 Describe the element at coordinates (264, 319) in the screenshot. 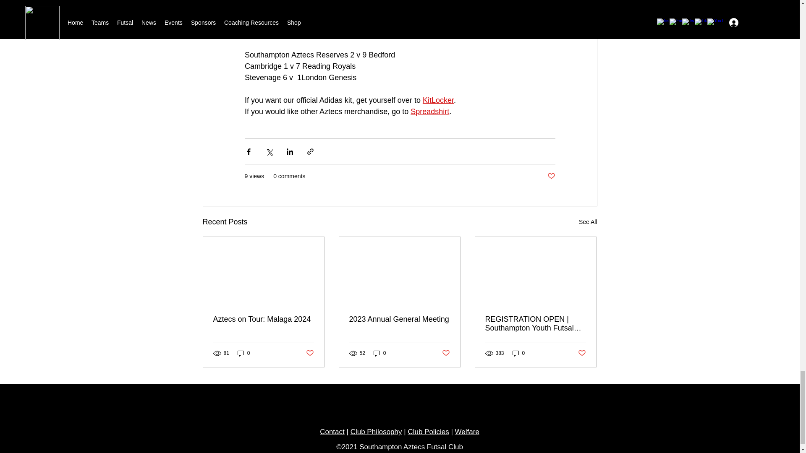

I see `Aztecs on Tour: Malaga 2024` at that location.